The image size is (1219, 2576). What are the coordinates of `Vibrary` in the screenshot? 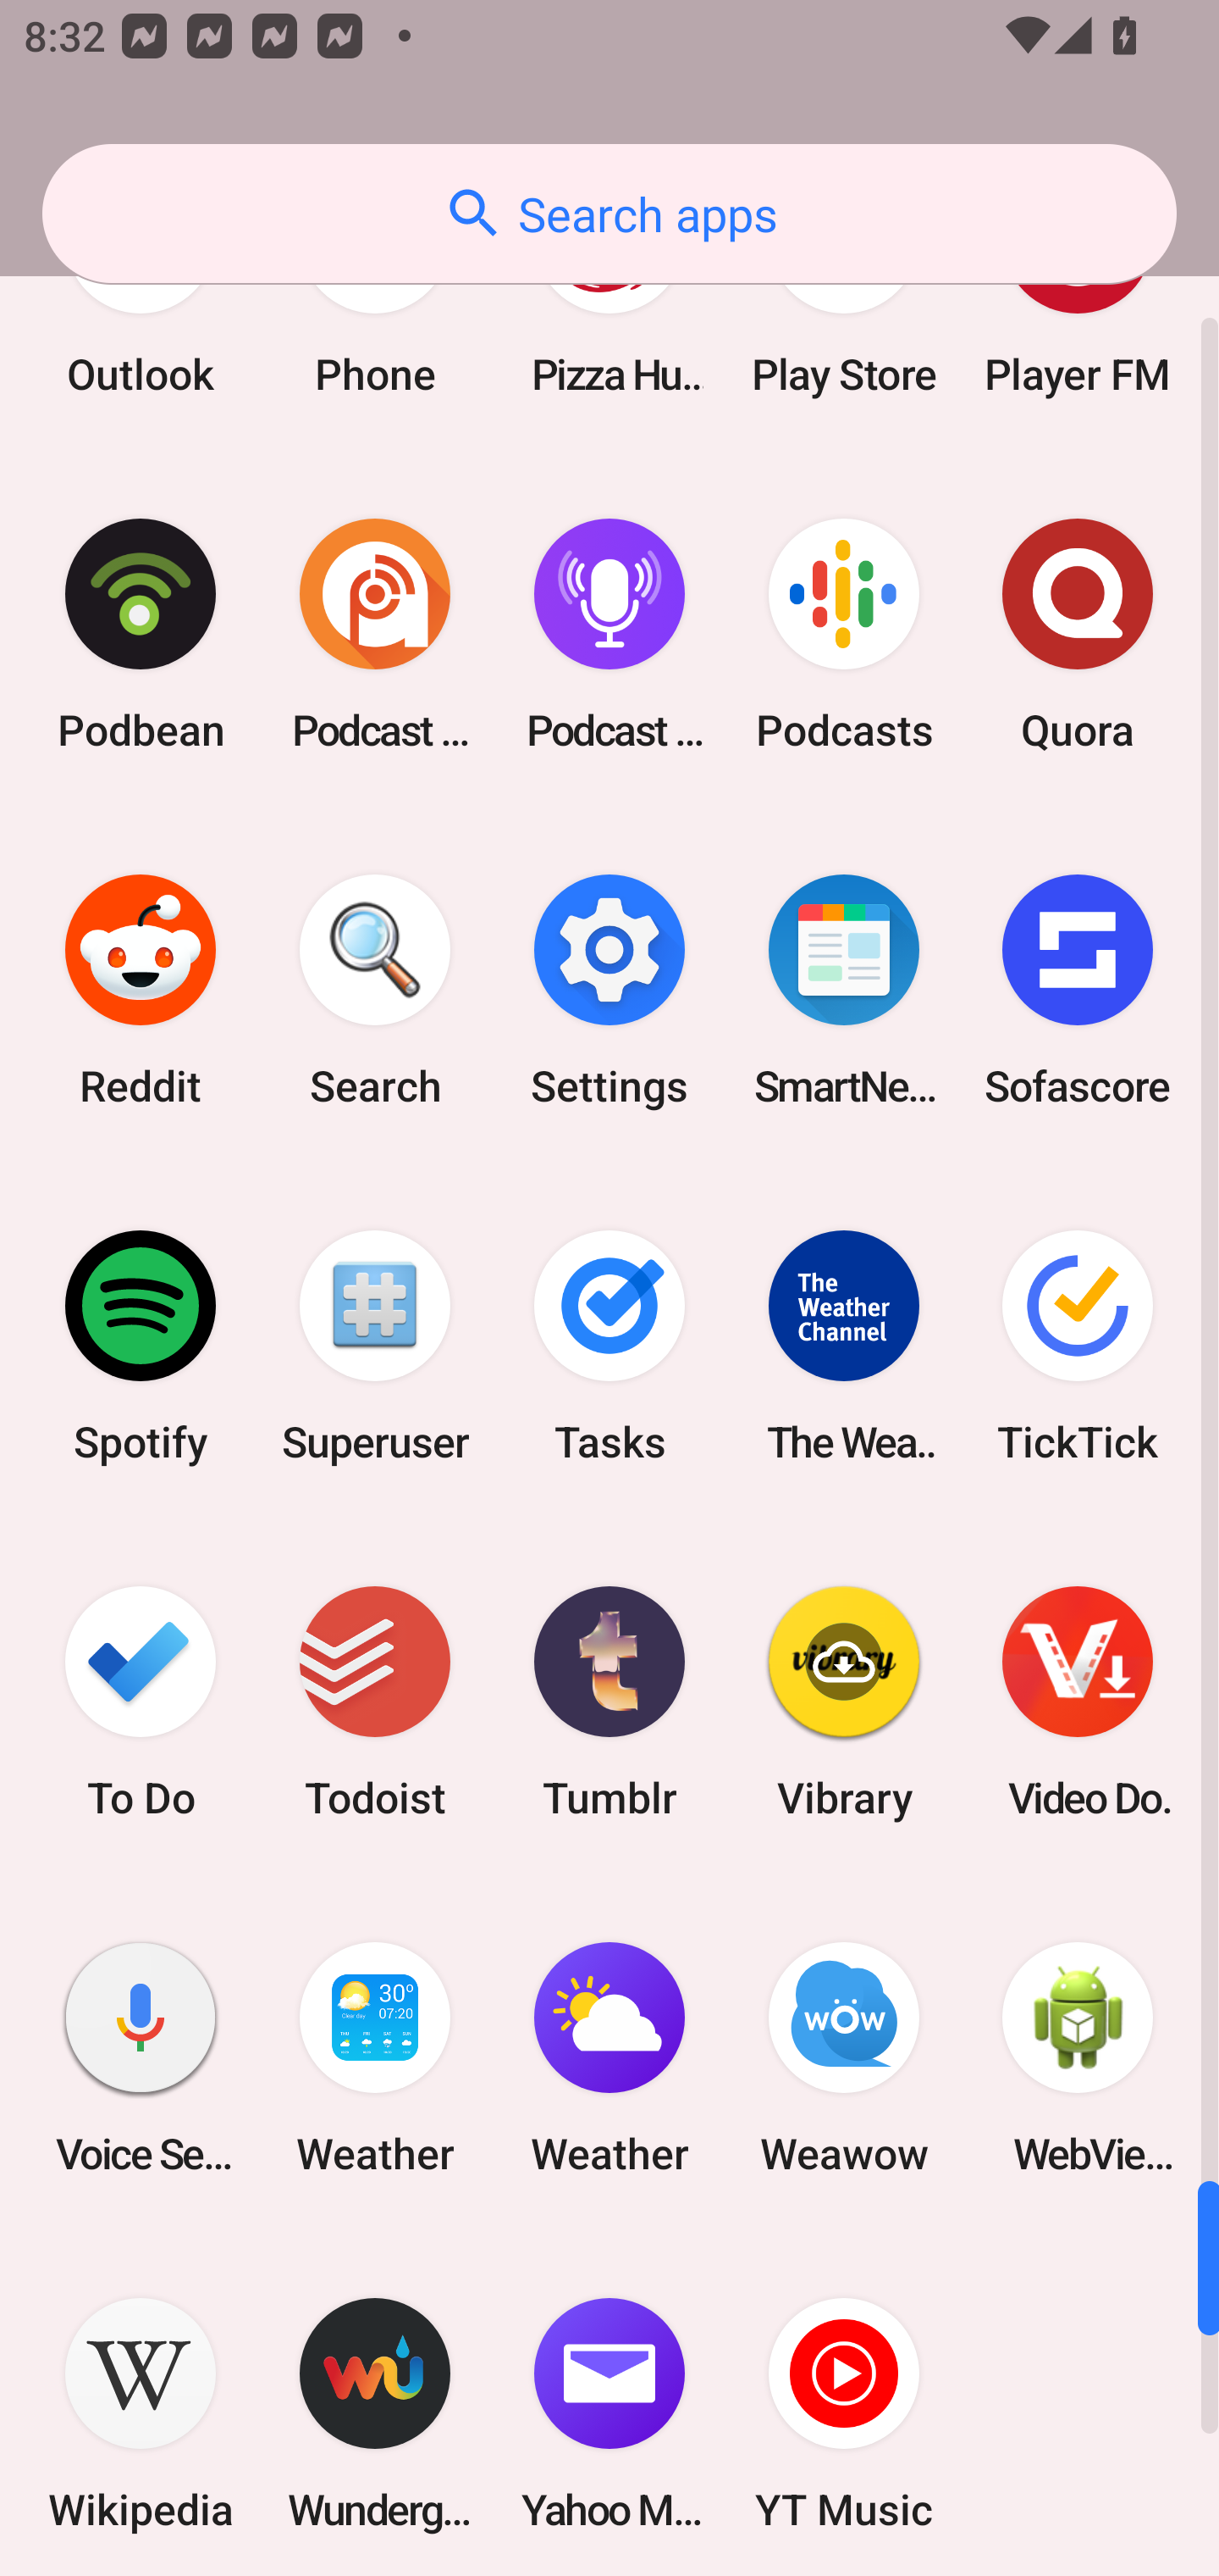 It's located at (843, 1702).